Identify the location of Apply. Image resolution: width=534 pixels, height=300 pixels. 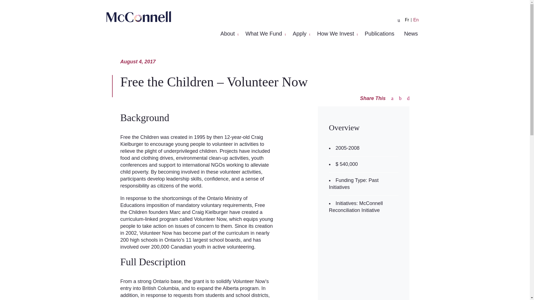
(301, 33).